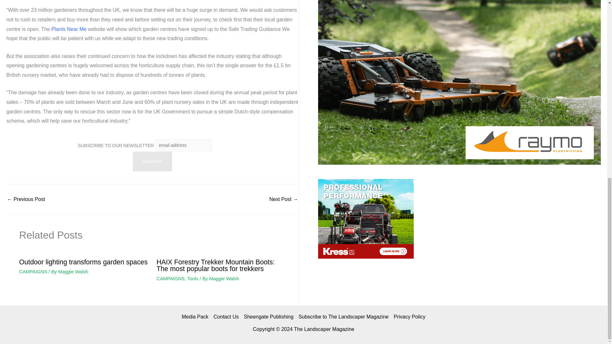 This screenshot has width=612, height=344. What do you see at coordinates (73, 271) in the screenshot?
I see `View all posts by Maggie Walsh` at bounding box center [73, 271].